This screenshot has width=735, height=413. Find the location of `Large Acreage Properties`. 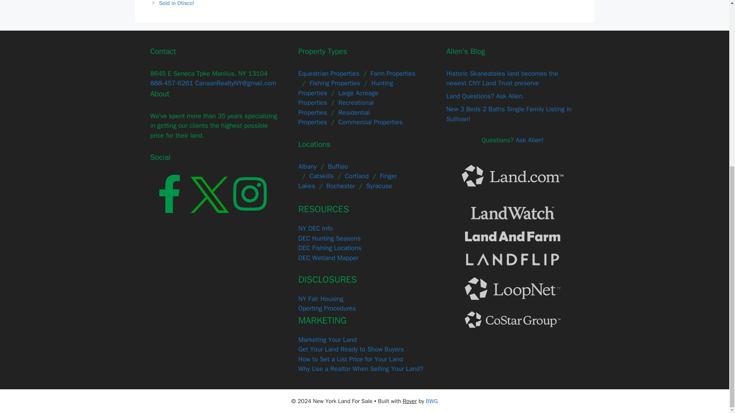

Large Acreage Properties is located at coordinates (338, 98).